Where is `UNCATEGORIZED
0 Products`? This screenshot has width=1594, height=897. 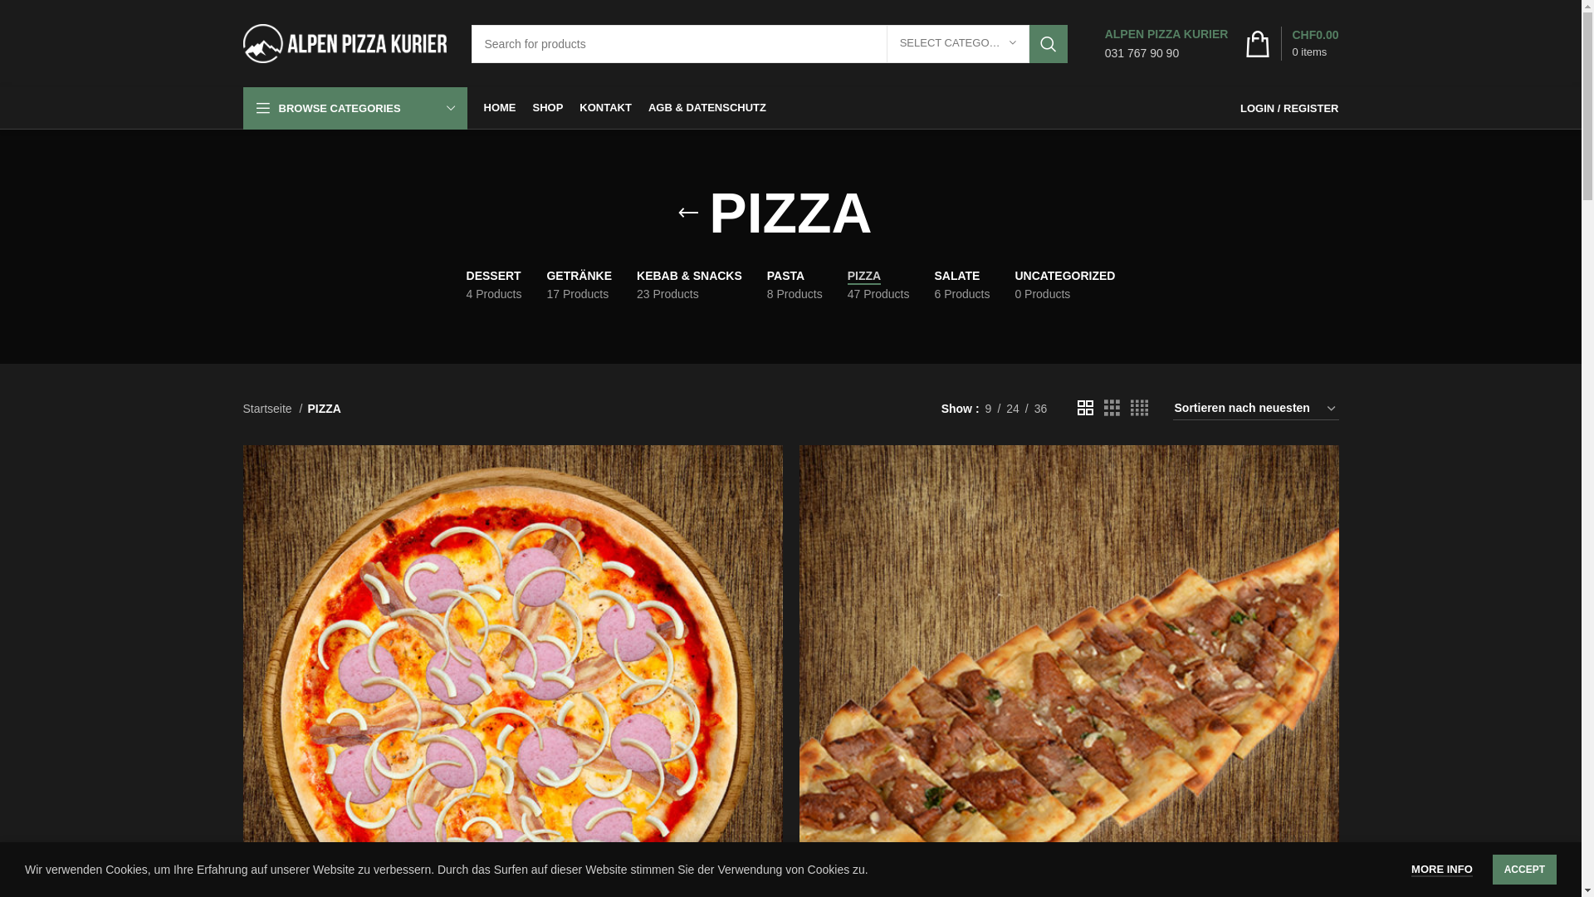 UNCATEGORIZED
0 Products is located at coordinates (1064, 286).